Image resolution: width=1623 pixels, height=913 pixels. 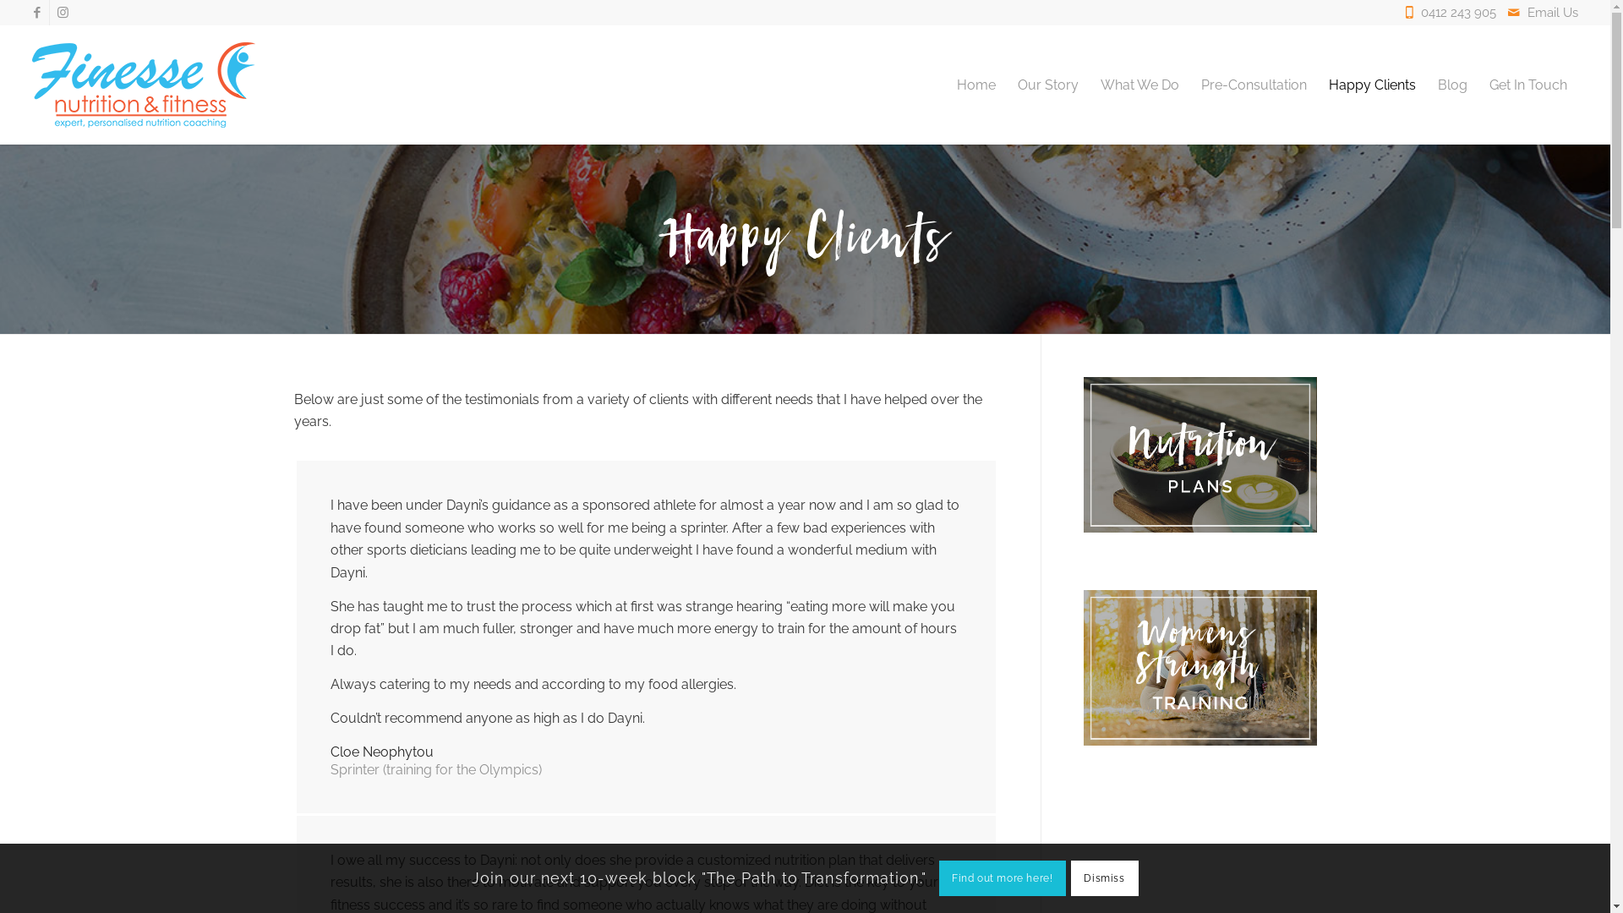 I want to click on Happy Clients, so click(x=1373, y=85).